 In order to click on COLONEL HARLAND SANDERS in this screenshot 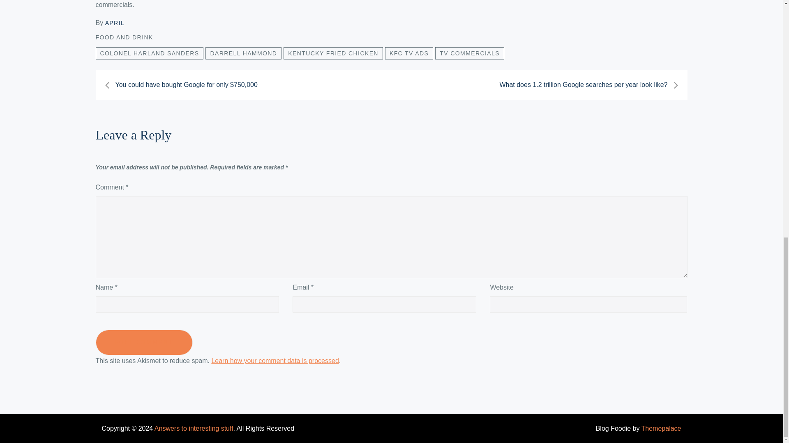, I will do `click(150, 53)`.